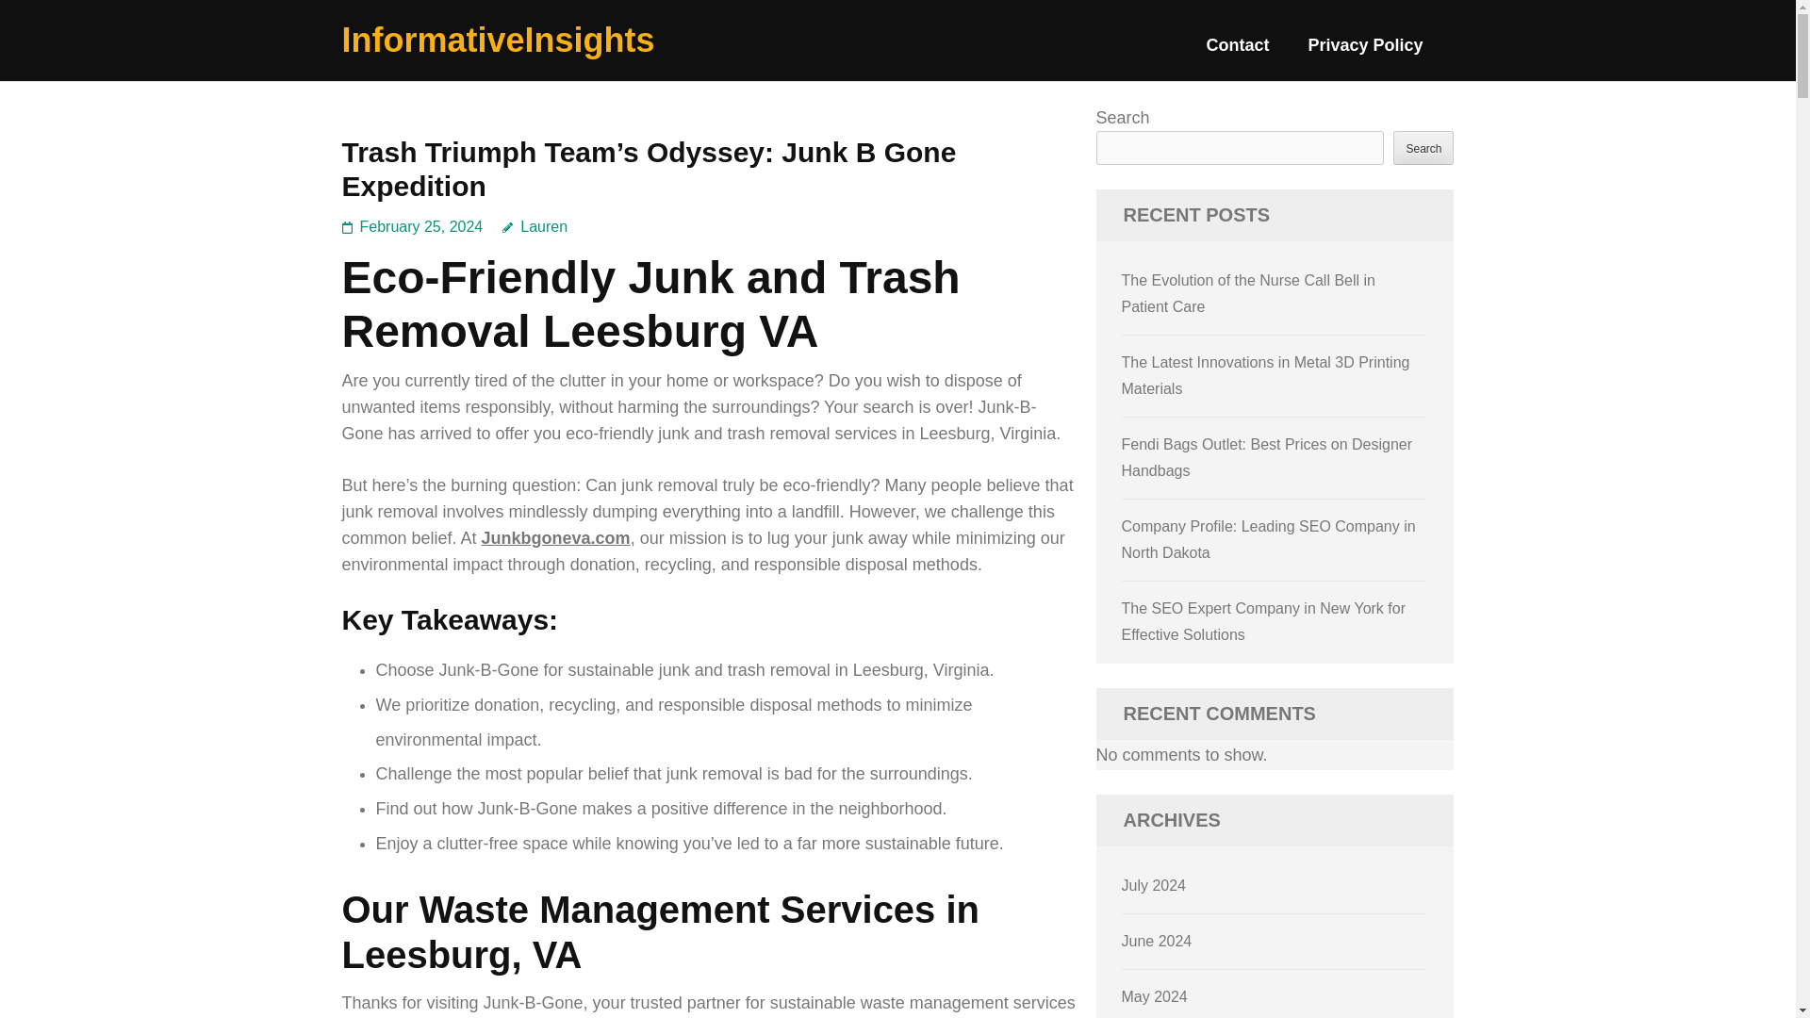 The height and width of the screenshot is (1018, 1810). What do you see at coordinates (1423, 147) in the screenshot?
I see `Search` at bounding box center [1423, 147].